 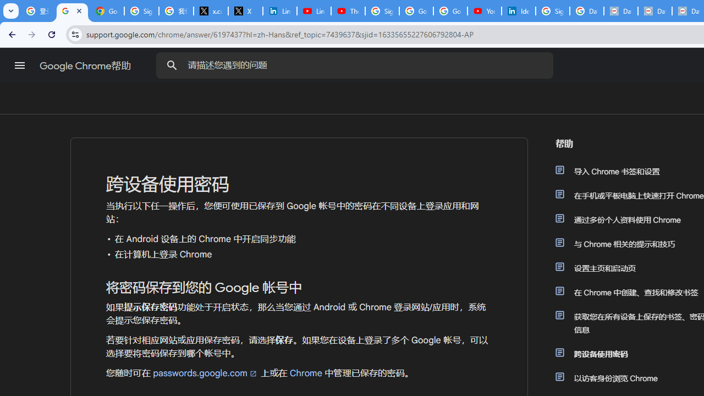 What do you see at coordinates (654, 11) in the screenshot?
I see `Data Privacy Framework` at bounding box center [654, 11].